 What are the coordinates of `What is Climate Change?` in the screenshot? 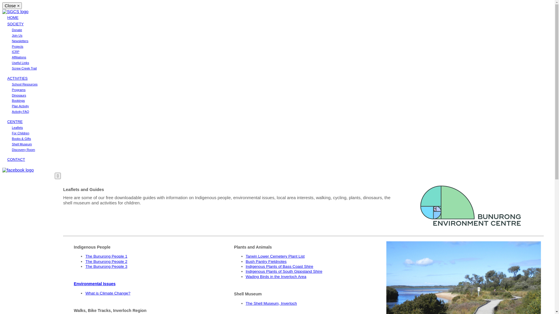 It's located at (108, 293).